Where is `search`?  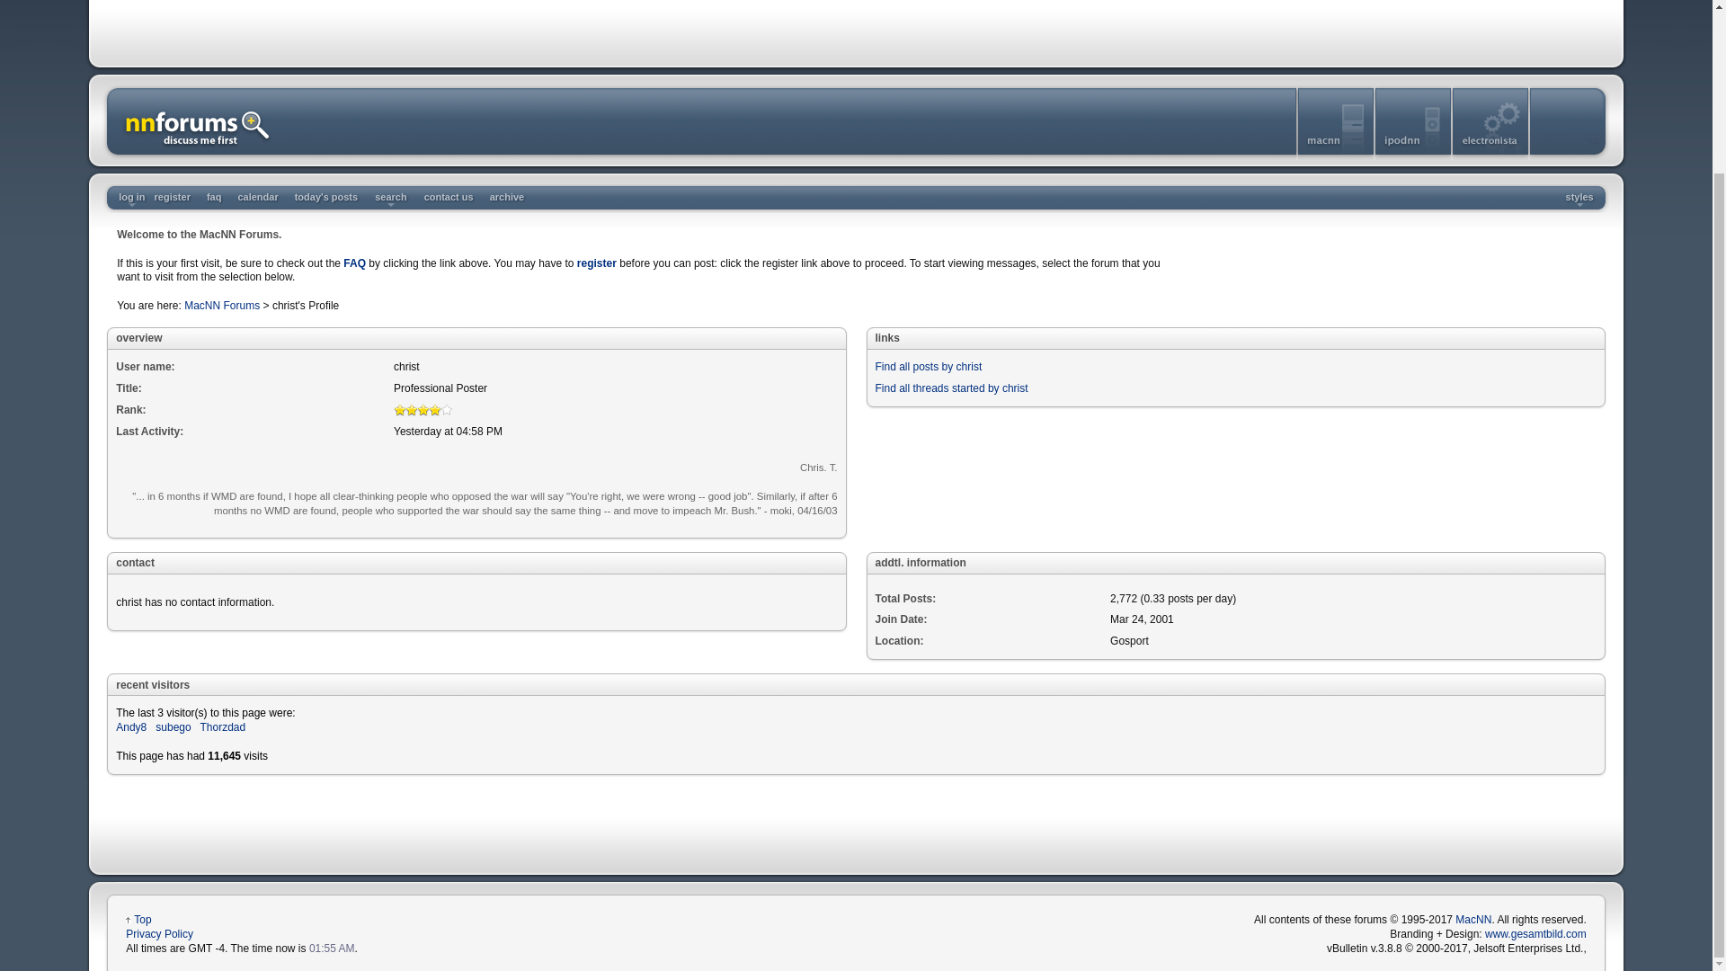 search is located at coordinates (390, 198).